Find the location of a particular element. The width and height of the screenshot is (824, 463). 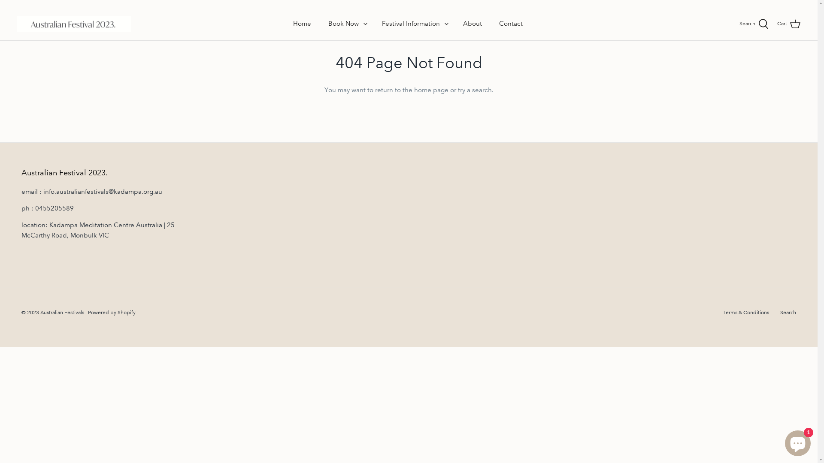

Search is located at coordinates (788, 313).